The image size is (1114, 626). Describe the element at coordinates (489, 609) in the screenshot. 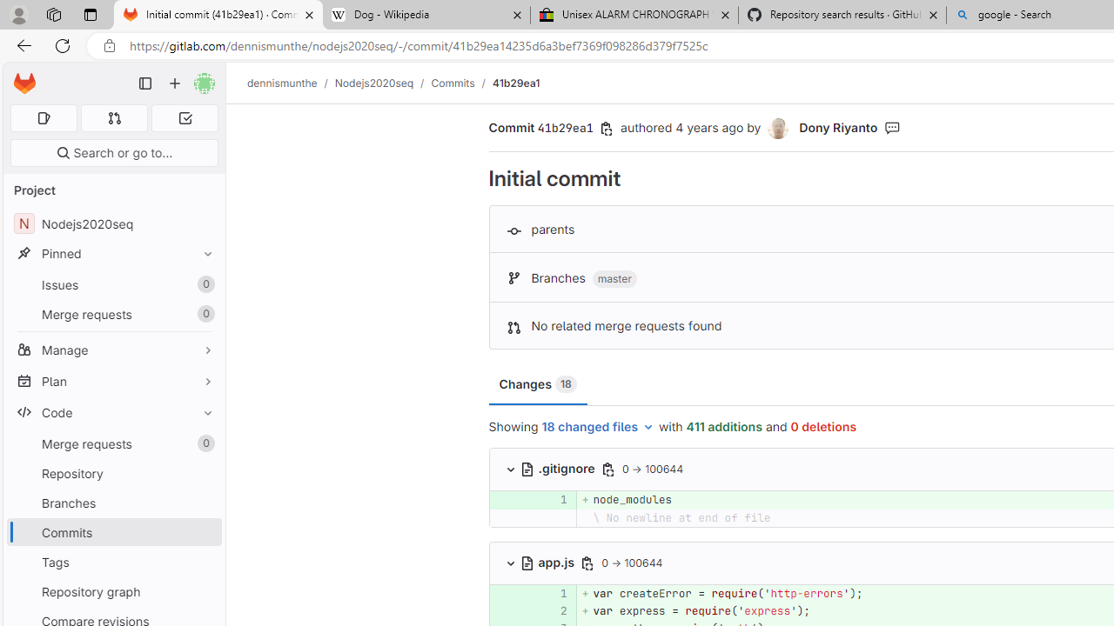

I see `Class: s12` at that location.